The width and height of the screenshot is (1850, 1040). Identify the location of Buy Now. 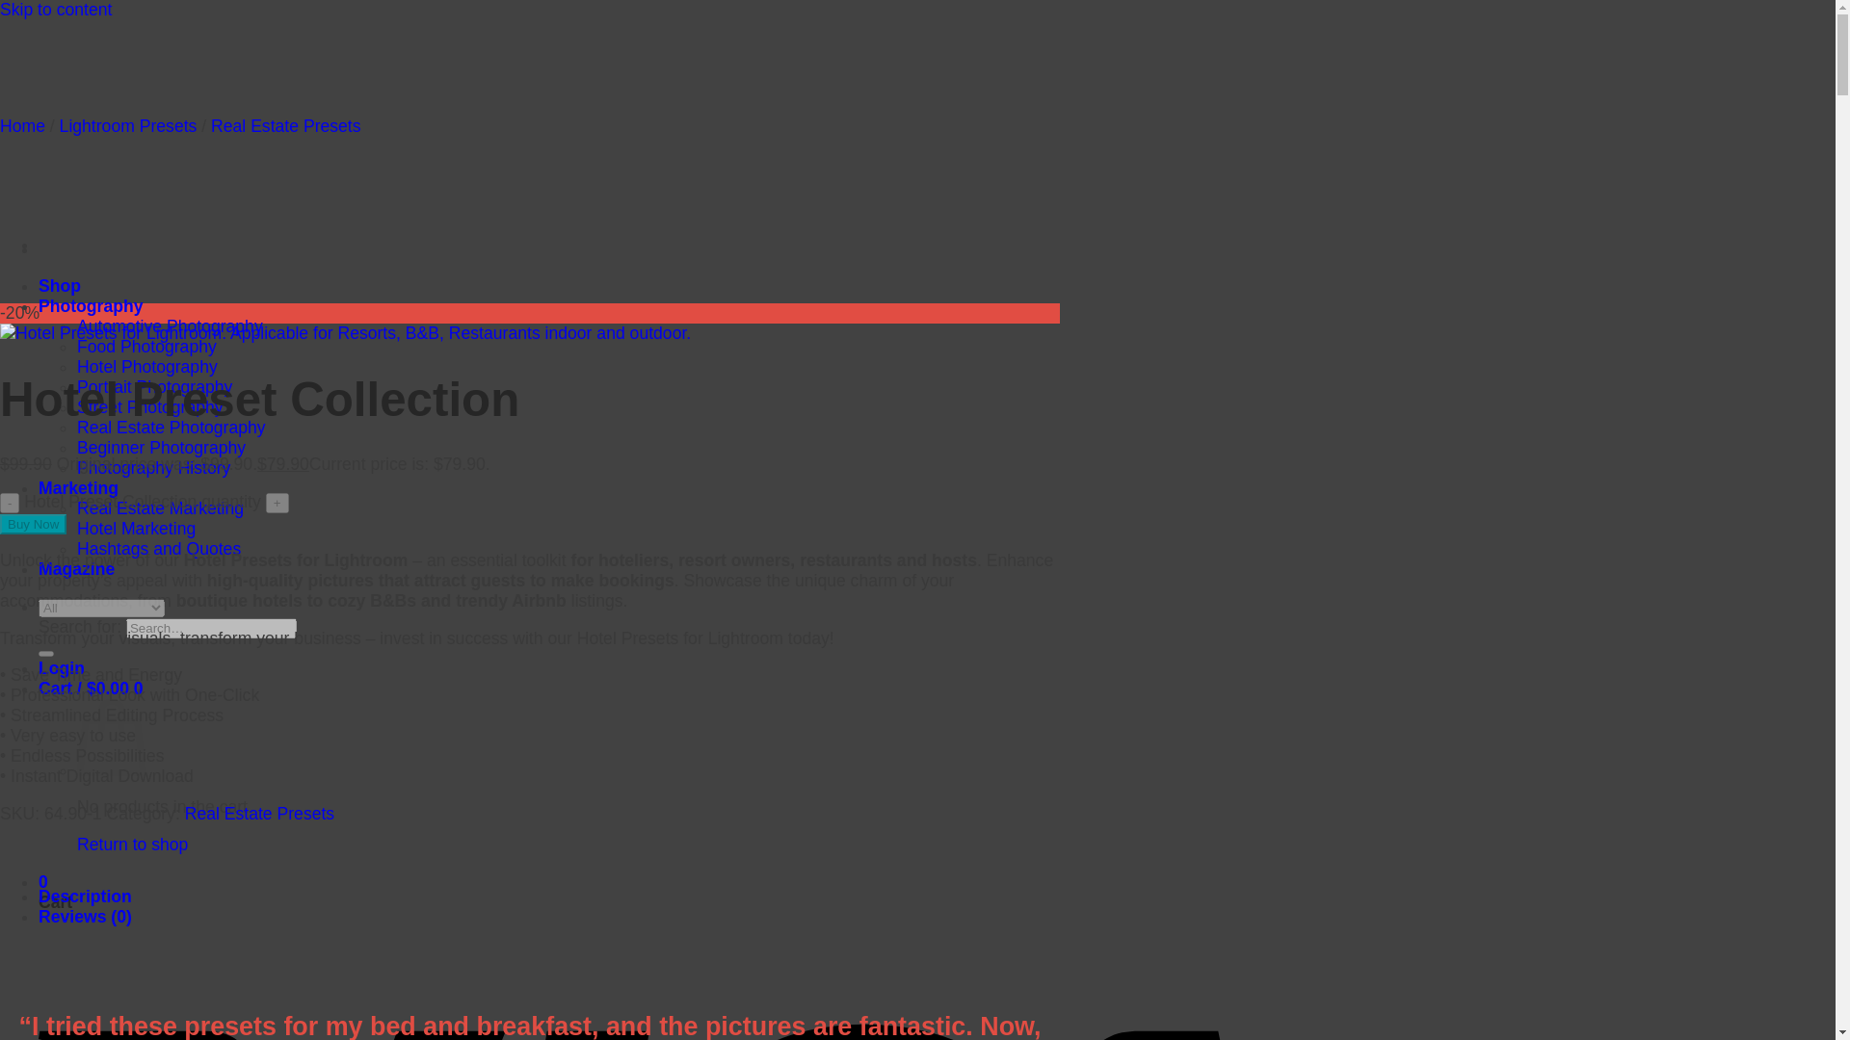
(33, 524).